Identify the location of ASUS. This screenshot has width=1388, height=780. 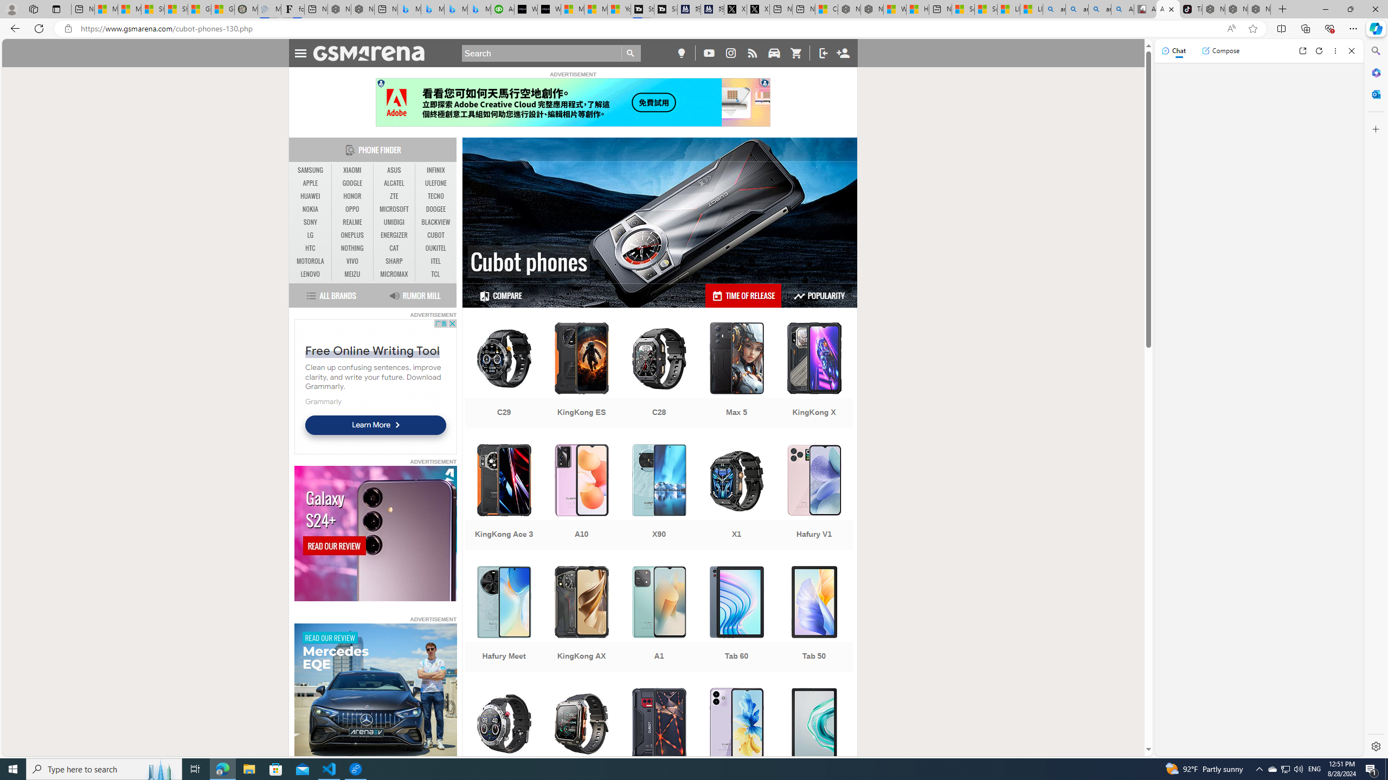
(394, 171).